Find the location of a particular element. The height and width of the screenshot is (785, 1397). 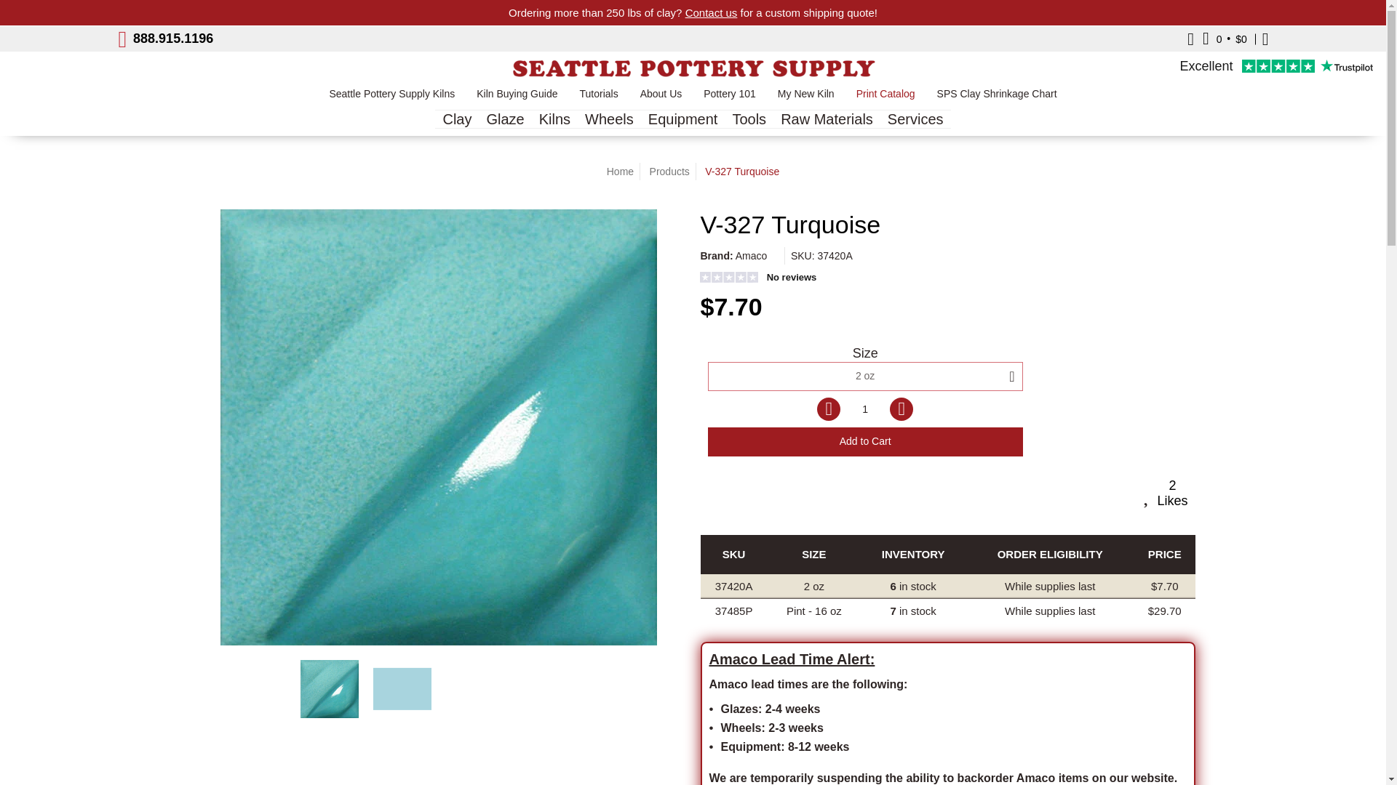

Search is located at coordinates (1190, 39).